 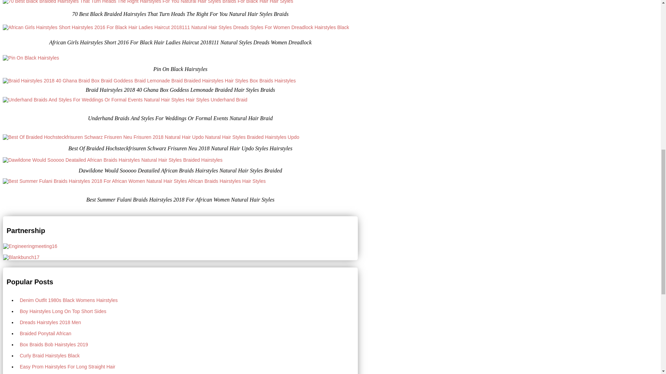 What do you see at coordinates (187, 355) in the screenshot?
I see `Curly Braid Hairstyles Black` at bounding box center [187, 355].